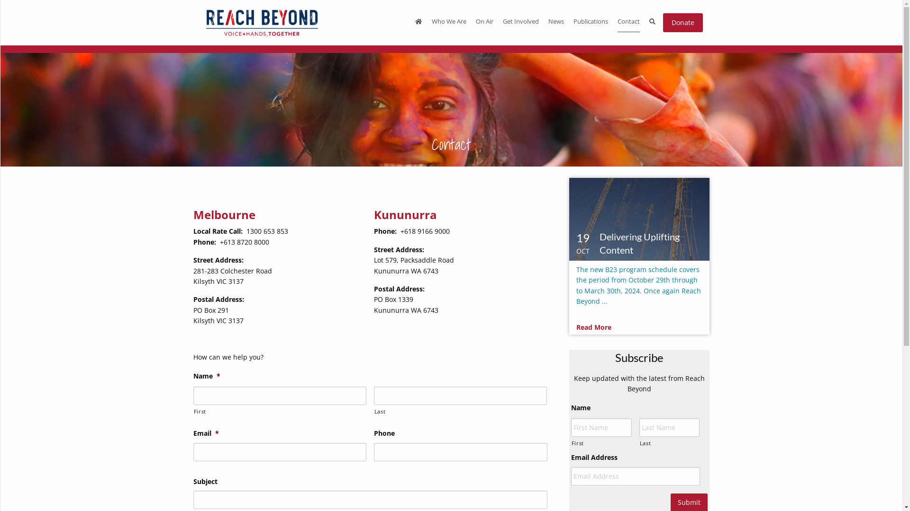  I want to click on Contact, so click(628, 23).